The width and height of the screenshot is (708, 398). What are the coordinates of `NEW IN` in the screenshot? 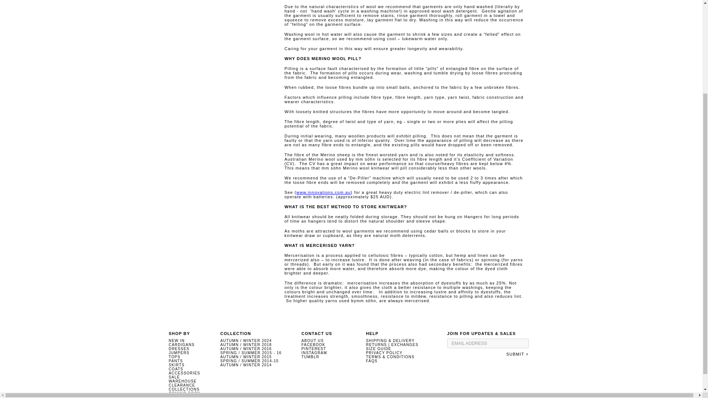 It's located at (177, 341).